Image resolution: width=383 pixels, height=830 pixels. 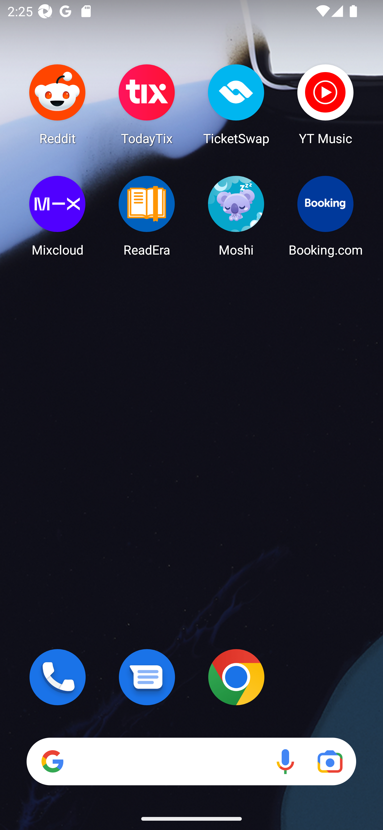 What do you see at coordinates (236, 216) in the screenshot?
I see `Moshi` at bounding box center [236, 216].